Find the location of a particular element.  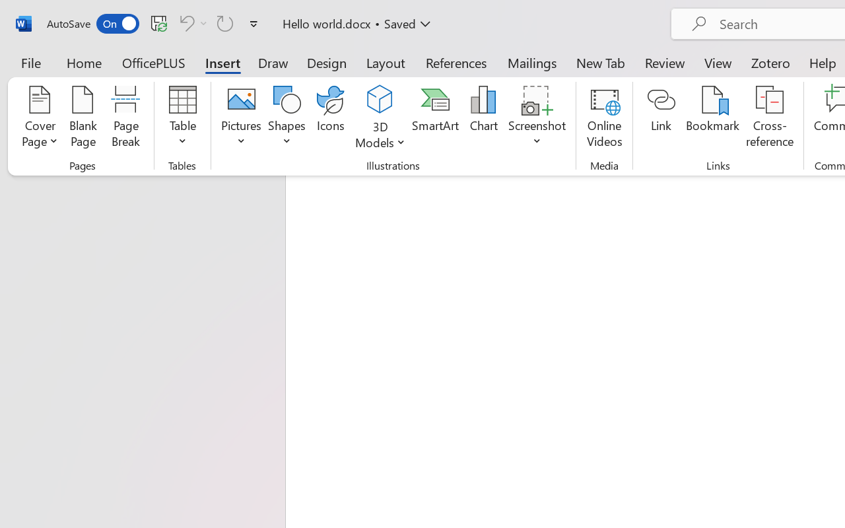

OfficePLUS is located at coordinates (154, 62).